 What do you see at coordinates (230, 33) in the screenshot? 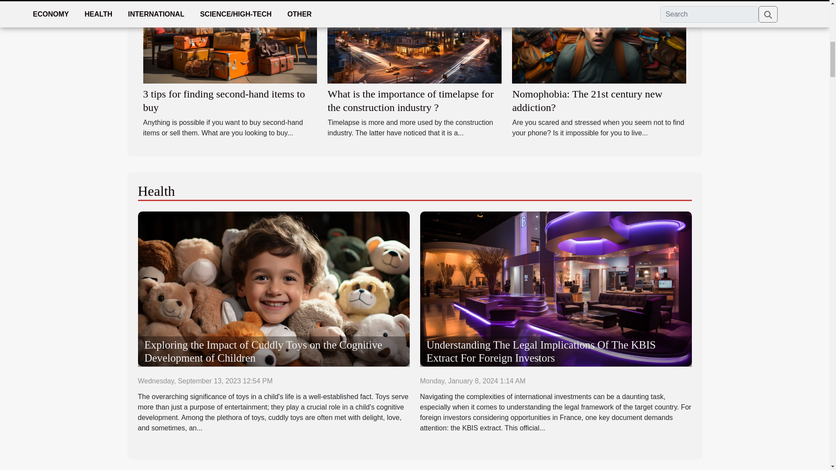
I see `3 tips for finding second-hand items to buy` at bounding box center [230, 33].